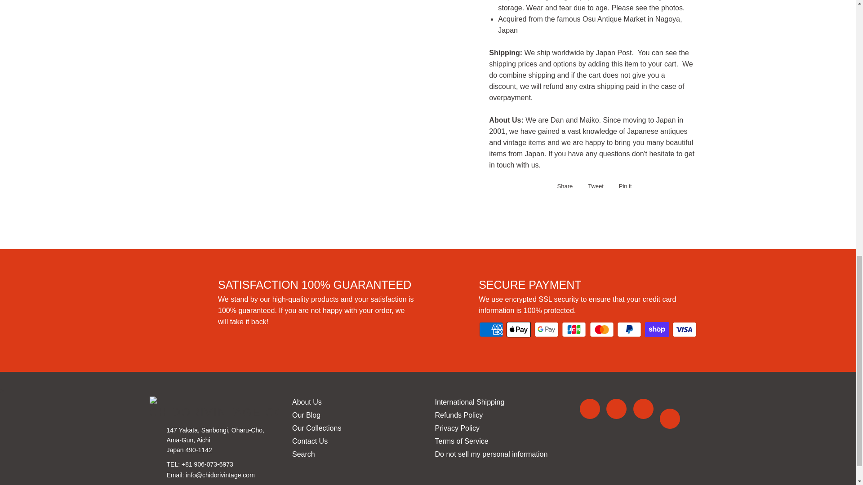  I want to click on Shop Pay, so click(657, 329).